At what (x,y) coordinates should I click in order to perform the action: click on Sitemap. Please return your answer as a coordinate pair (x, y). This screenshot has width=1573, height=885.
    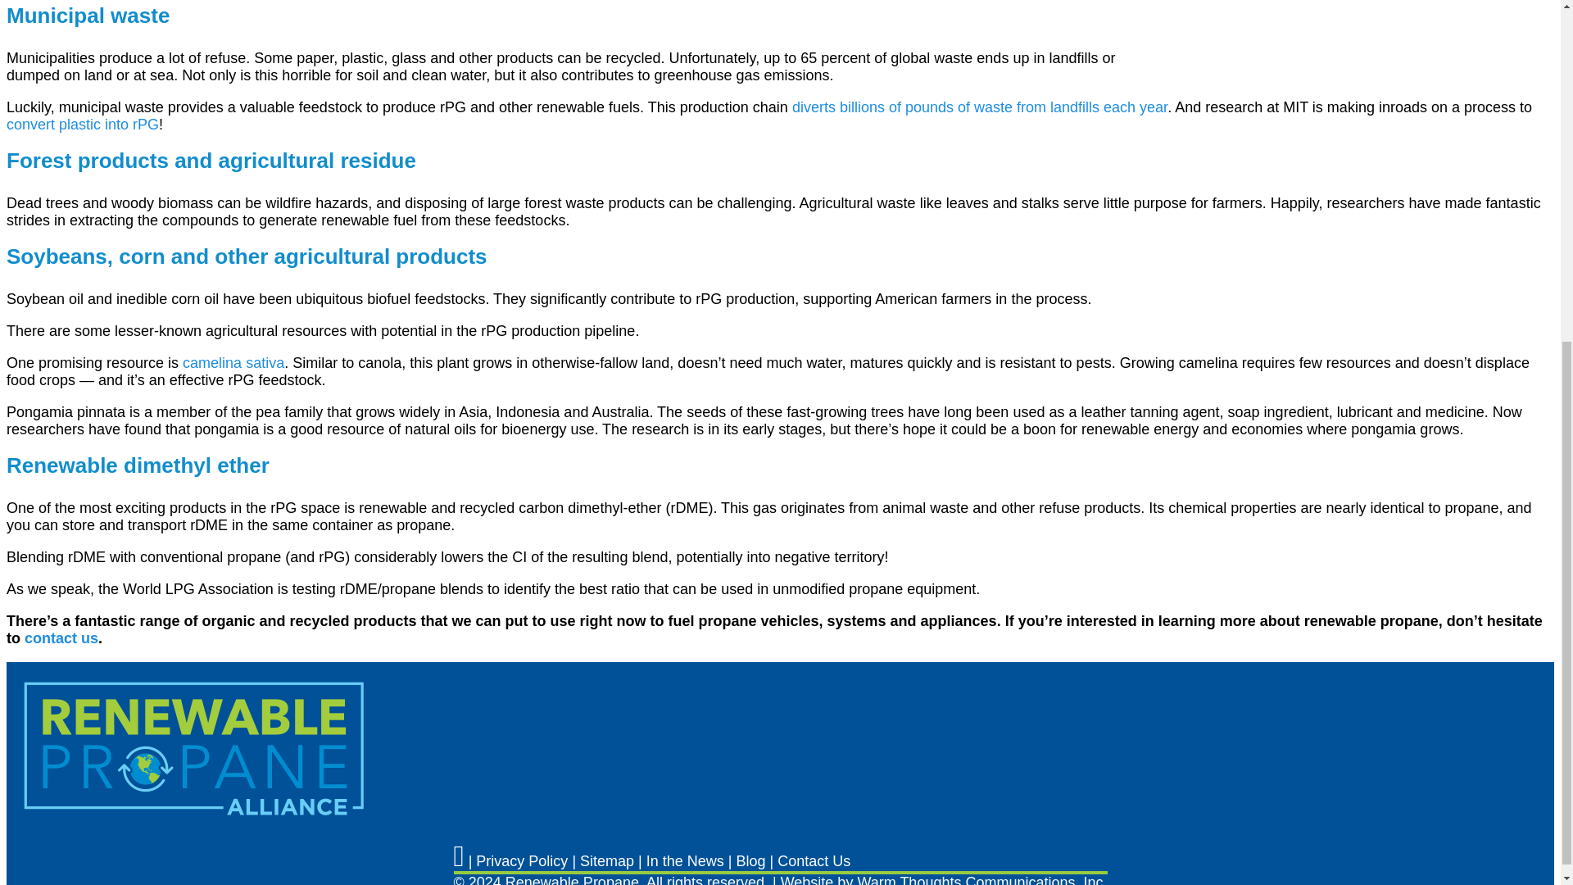
    Looking at the image, I should click on (606, 860).